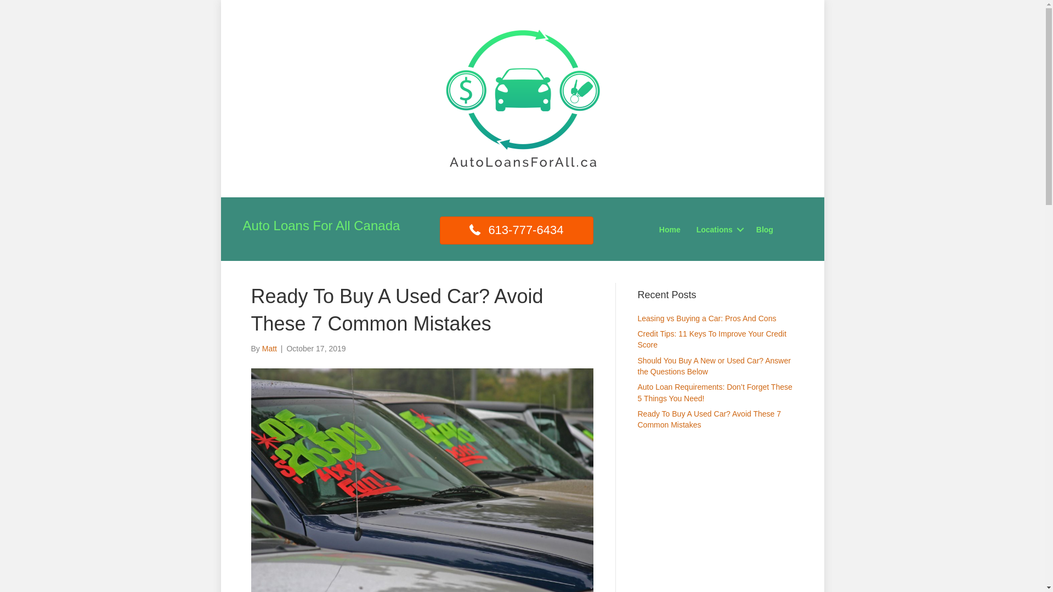  What do you see at coordinates (765, 230) in the screenshot?
I see `Blog` at bounding box center [765, 230].